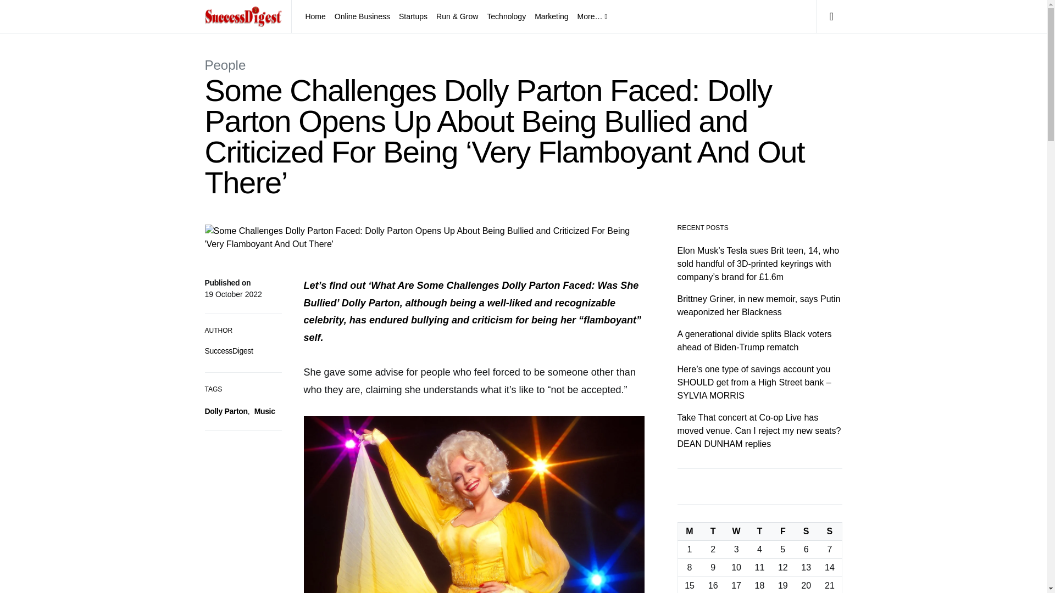 This screenshot has width=1055, height=593. I want to click on Technology, so click(506, 16).